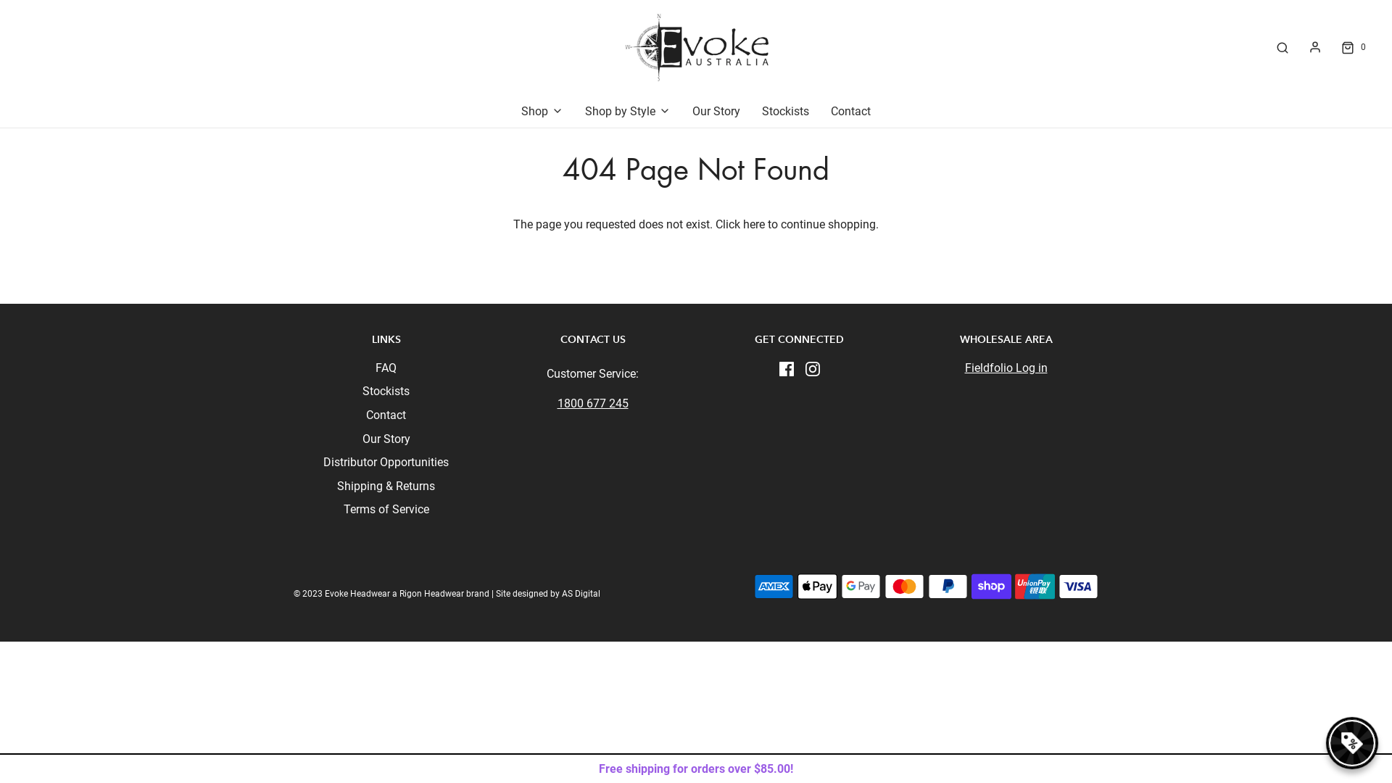 This screenshot has height=783, width=1392. Describe the element at coordinates (386, 371) in the screenshot. I see `FAQ` at that location.